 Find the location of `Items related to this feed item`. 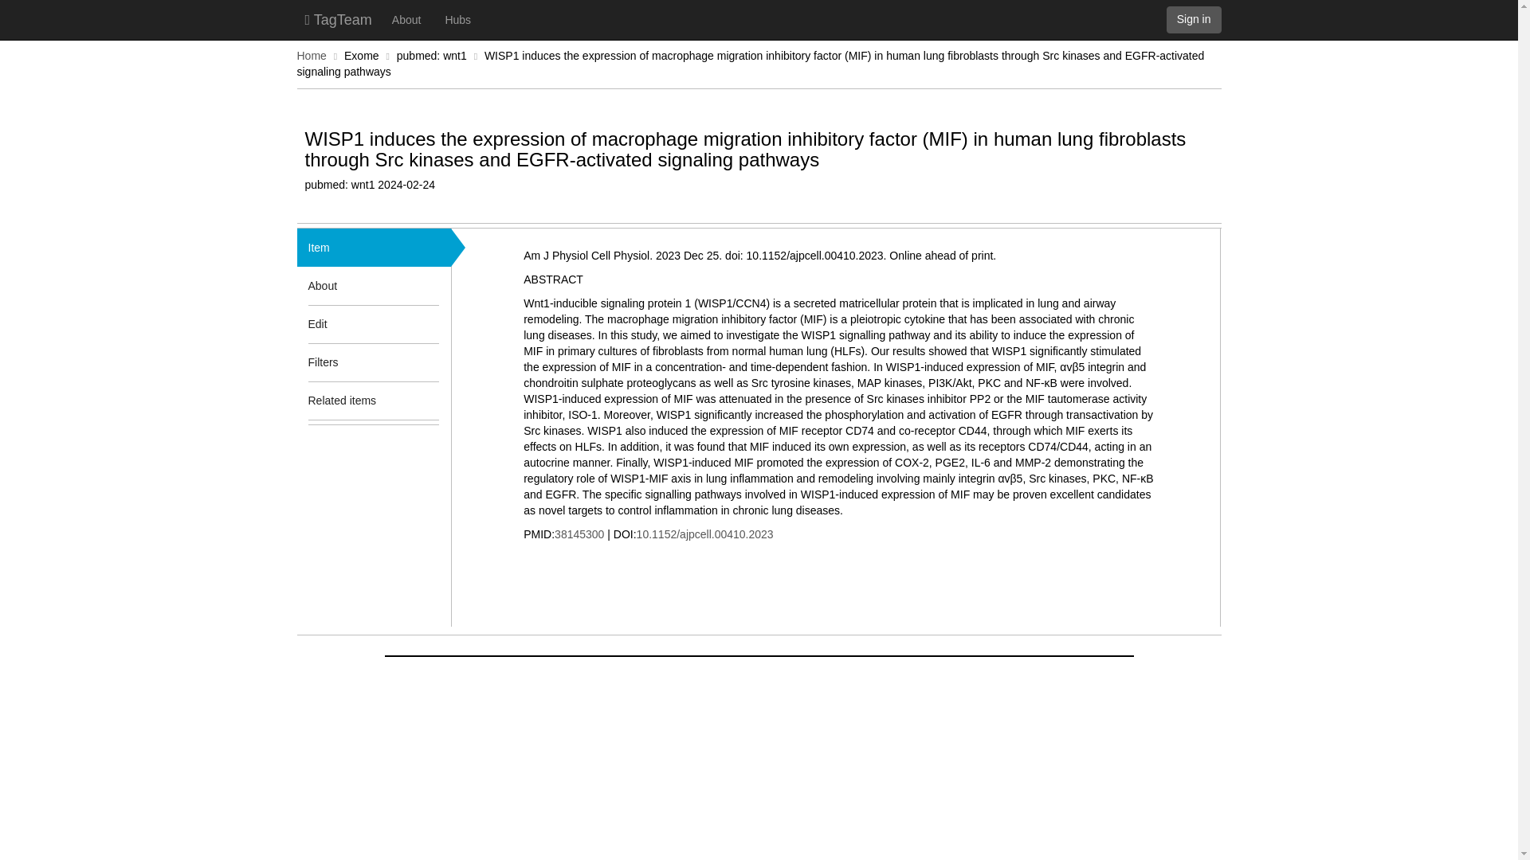

Items related to this feed item is located at coordinates (428, 401).